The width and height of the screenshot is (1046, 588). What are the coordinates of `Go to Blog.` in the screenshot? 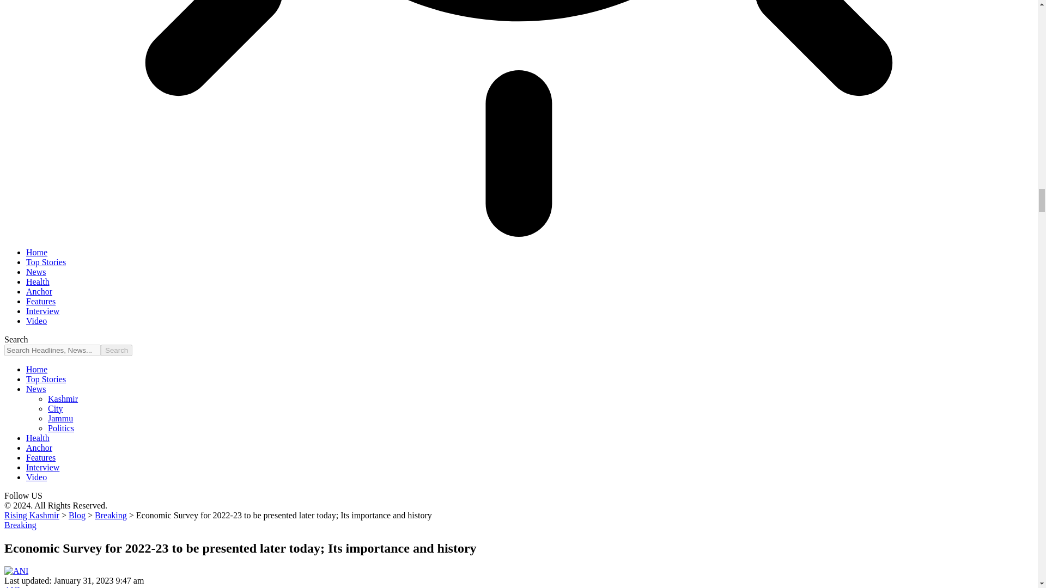 It's located at (77, 515).